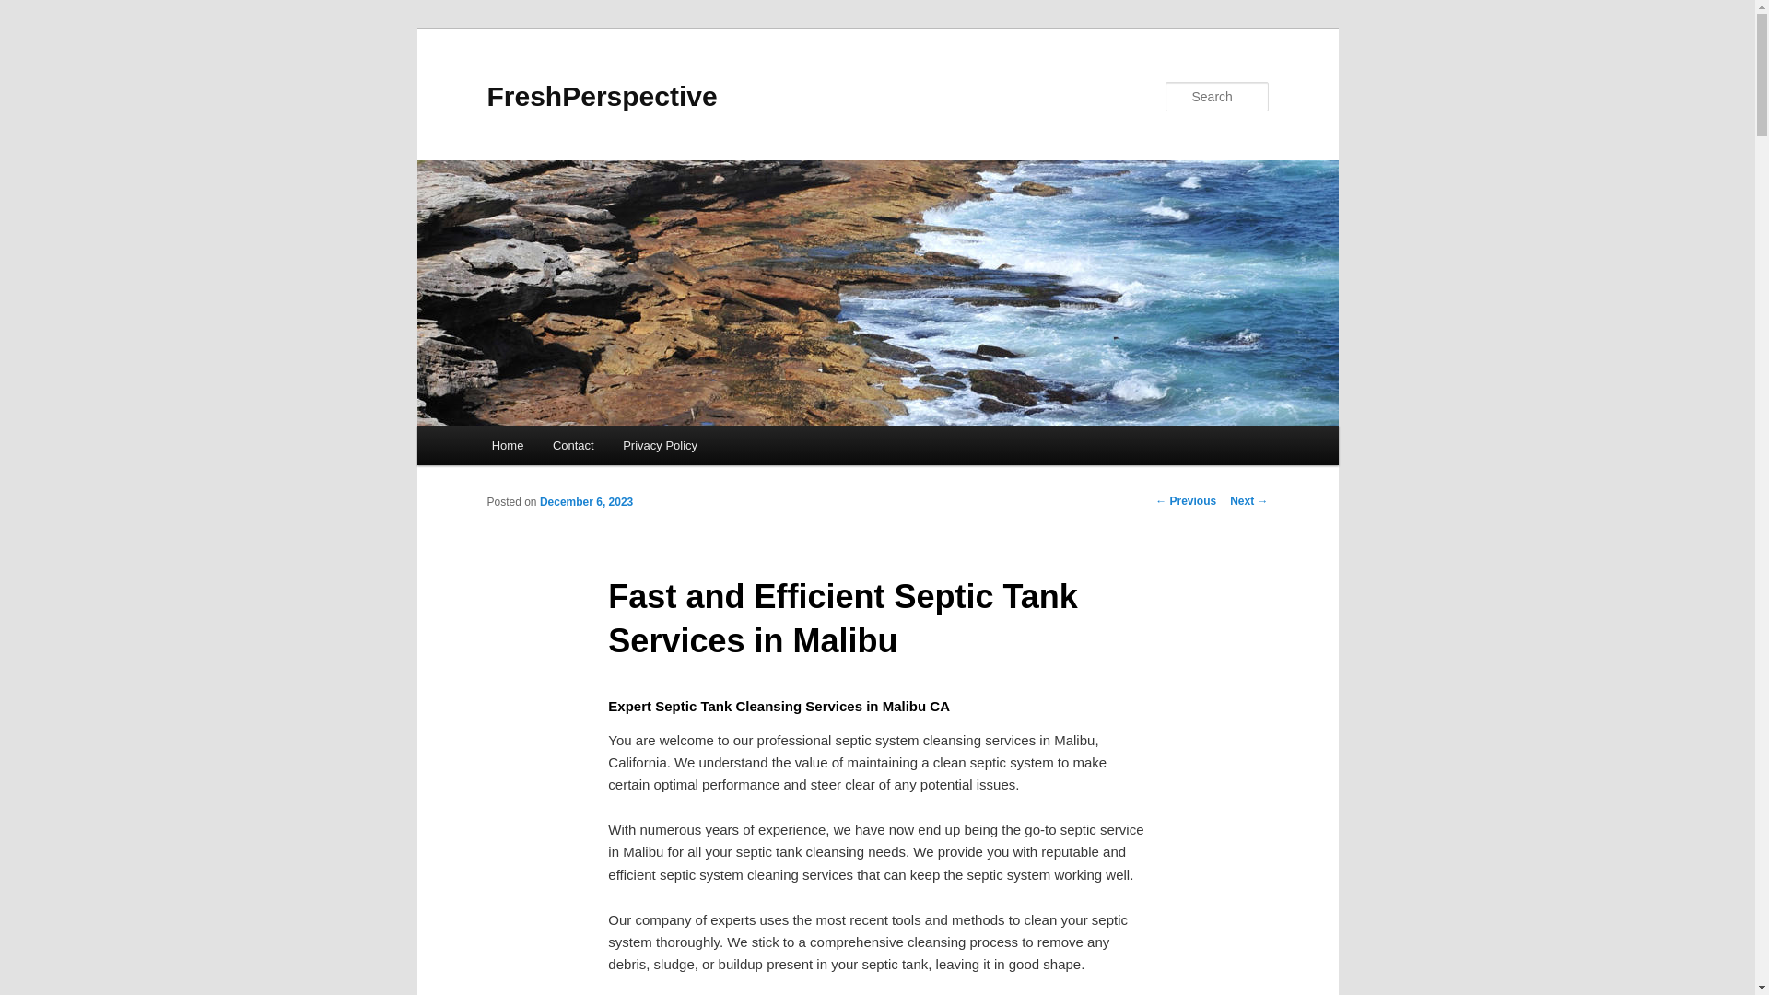  What do you see at coordinates (507, 446) in the screenshot?
I see `Home` at bounding box center [507, 446].